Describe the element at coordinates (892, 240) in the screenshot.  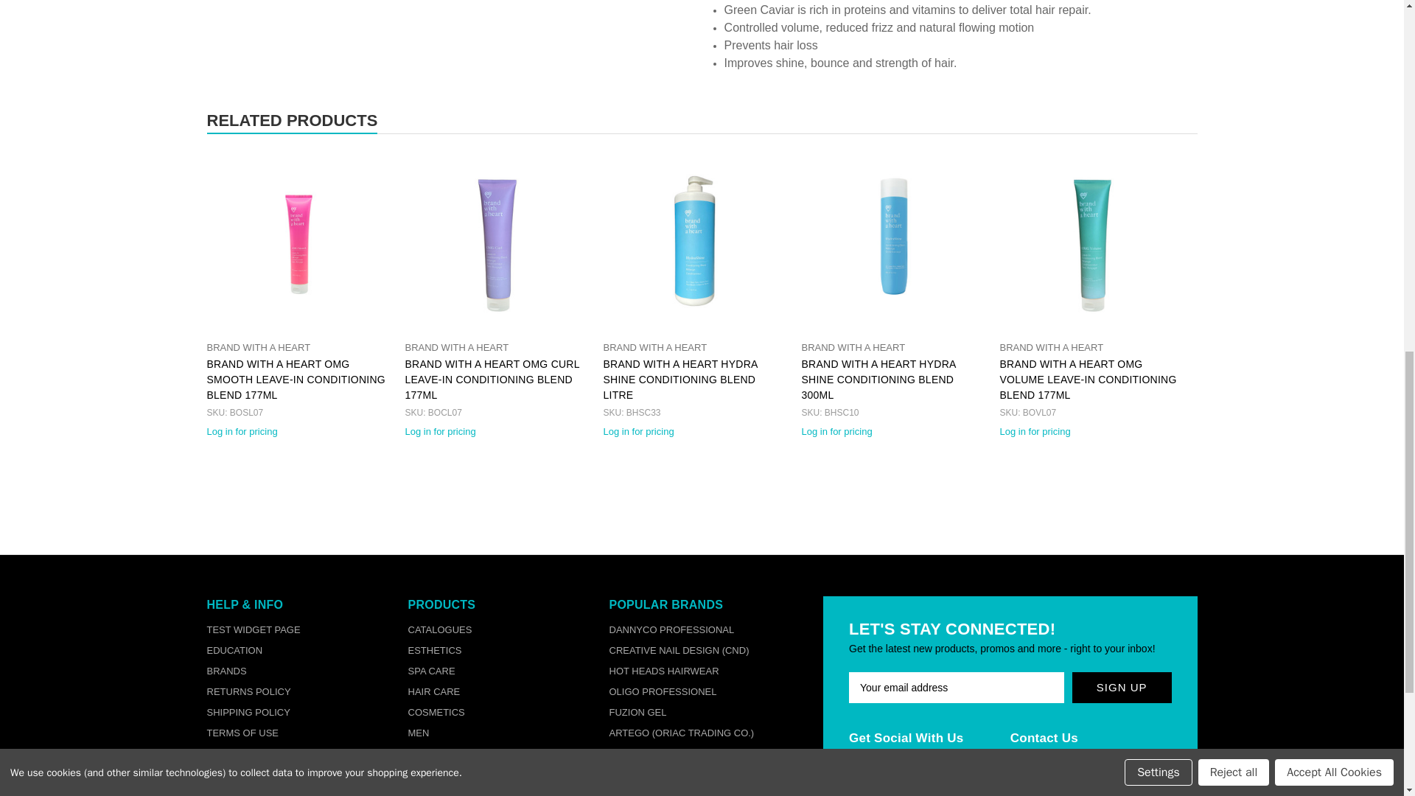
I see `BRAND WITH A HEART HYDRA SHINE CONDITIONING BLEND 300ML` at that location.